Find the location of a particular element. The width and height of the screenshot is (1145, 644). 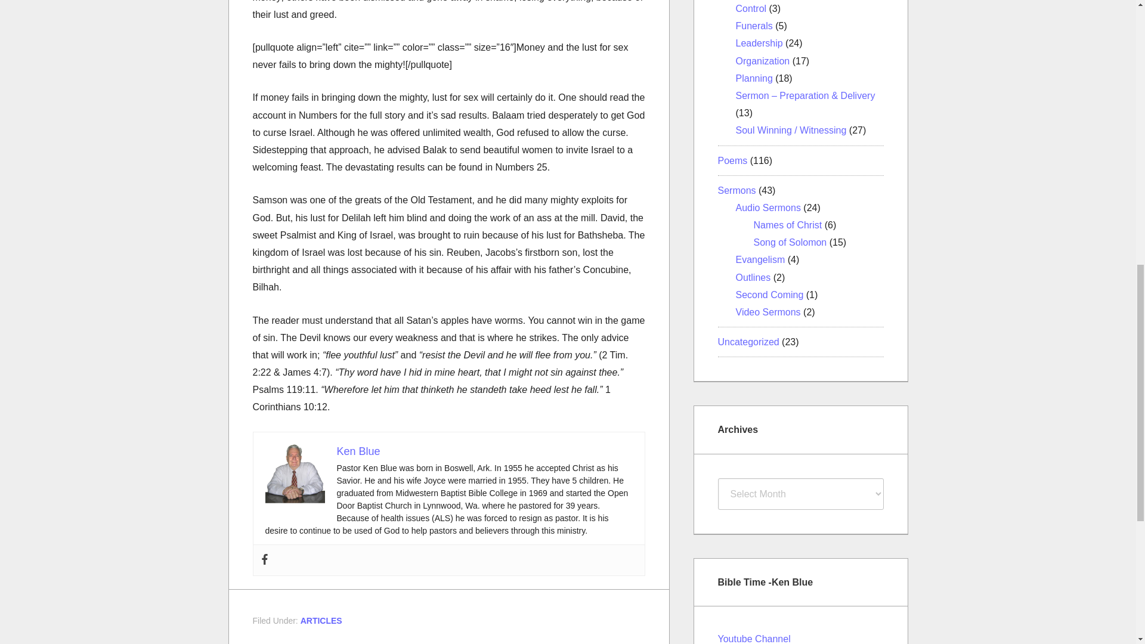

ARTICLES is located at coordinates (321, 620).